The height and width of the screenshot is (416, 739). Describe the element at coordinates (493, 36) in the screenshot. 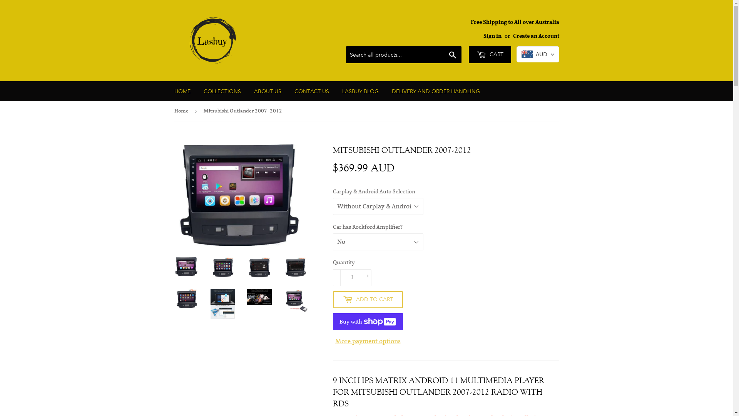

I see `Sign in` at that location.